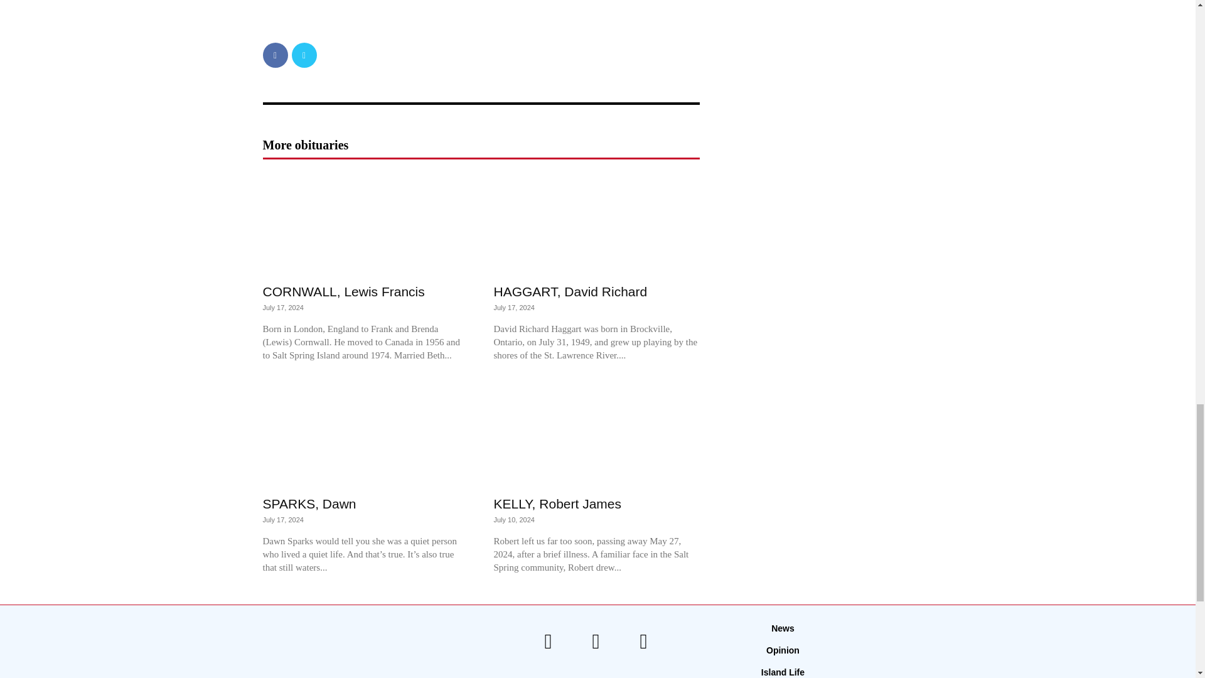 The width and height of the screenshot is (1205, 678). What do you see at coordinates (304, 55) in the screenshot?
I see `Twitter` at bounding box center [304, 55].